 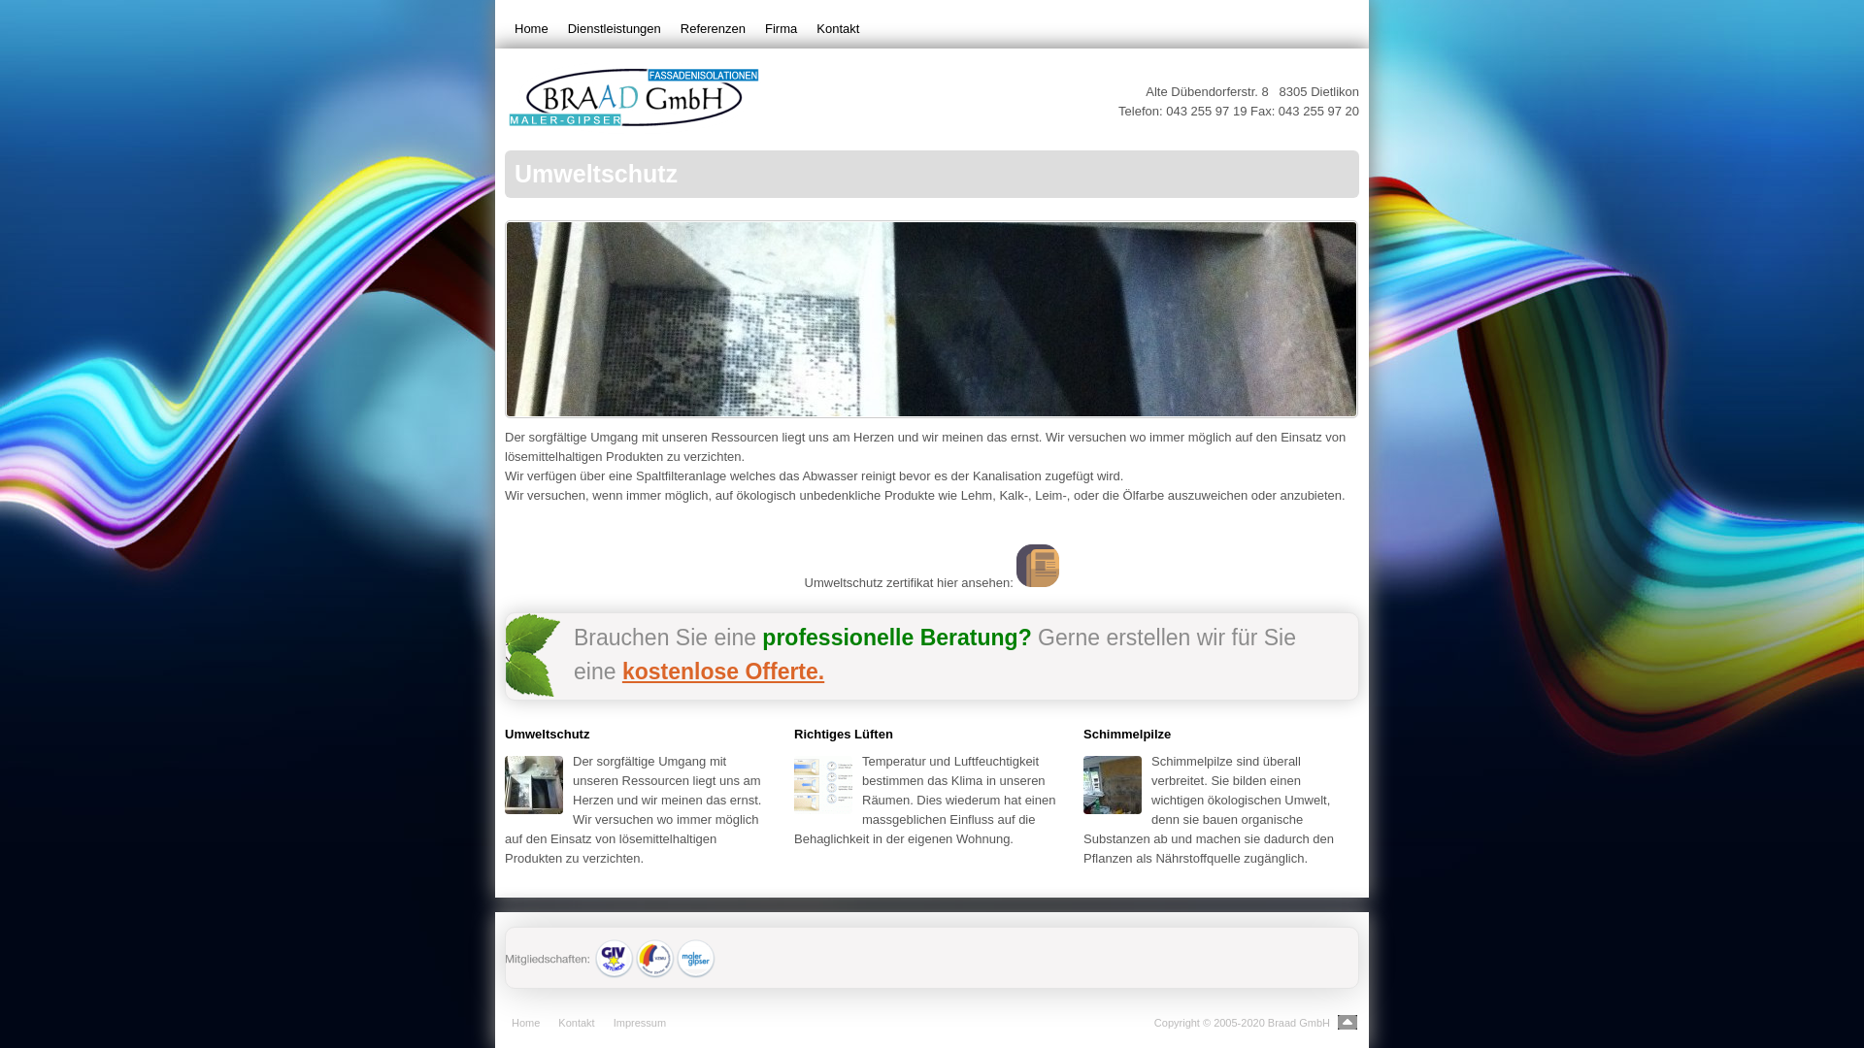 I want to click on Schimmelpilze, so click(x=1127, y=734).